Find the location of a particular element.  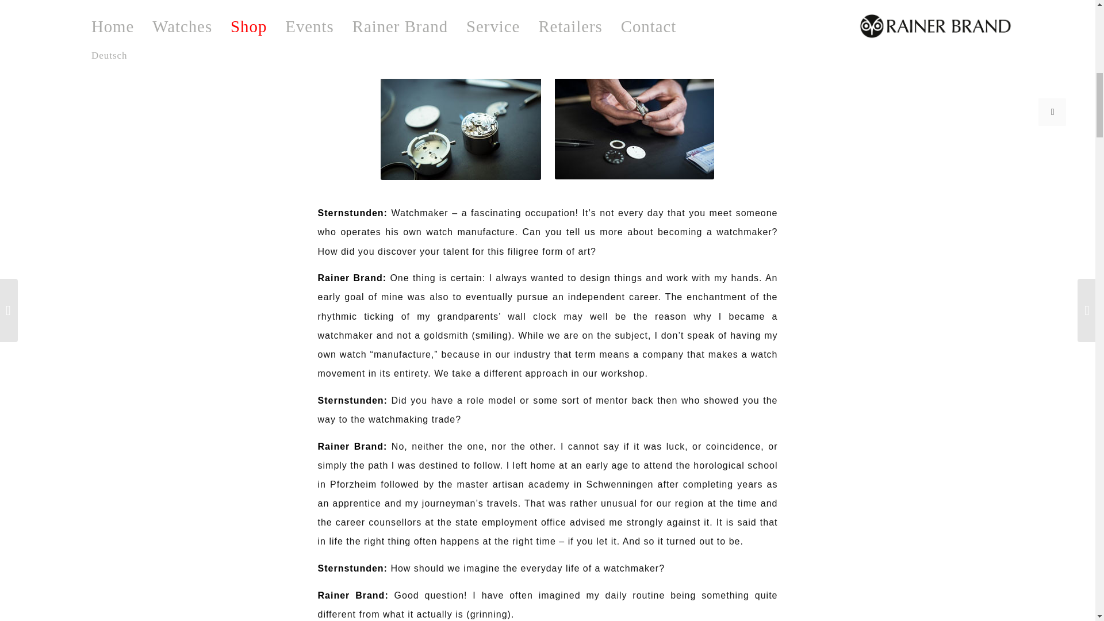

sternstunden-en-1 is located at coordinates (461, 126).